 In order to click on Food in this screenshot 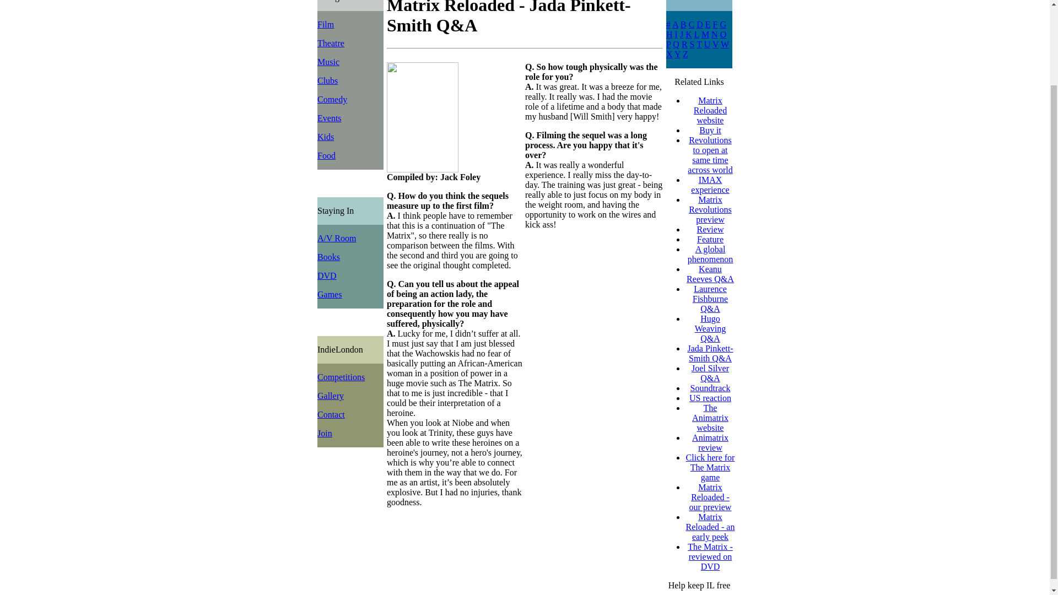, I will do `click(326, 155)`.